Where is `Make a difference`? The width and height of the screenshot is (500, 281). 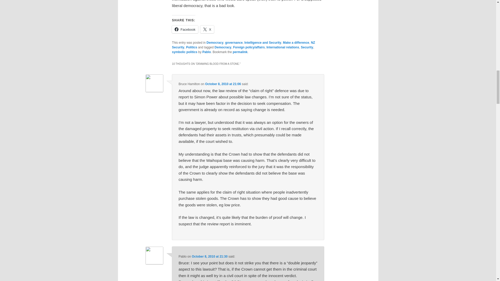
Make a difference is located at coordinates (296, 42).